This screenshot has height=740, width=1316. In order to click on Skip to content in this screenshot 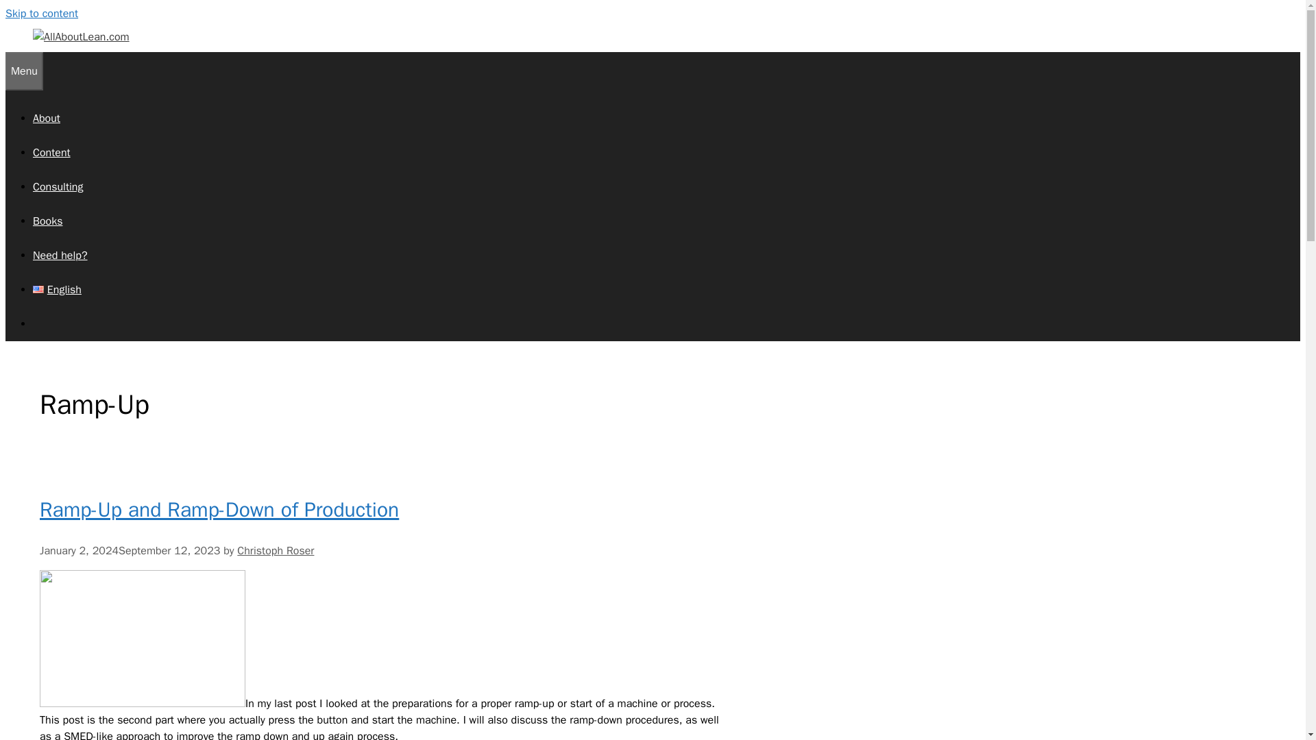, I will do `click(41, 14)`.